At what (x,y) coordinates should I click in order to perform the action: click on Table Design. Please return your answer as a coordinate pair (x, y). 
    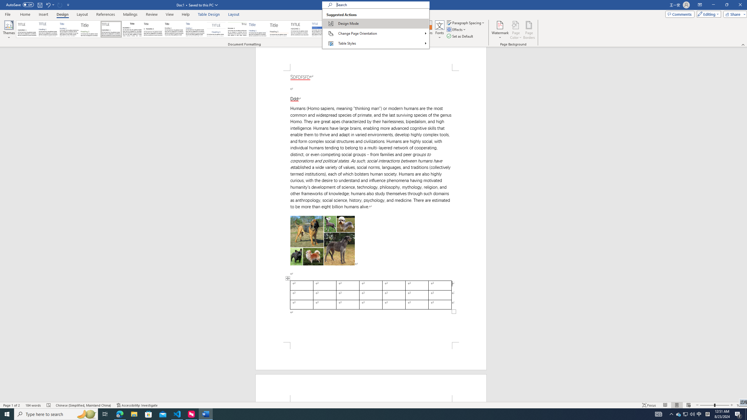
    Looking at the image, I should click on (209, 14).